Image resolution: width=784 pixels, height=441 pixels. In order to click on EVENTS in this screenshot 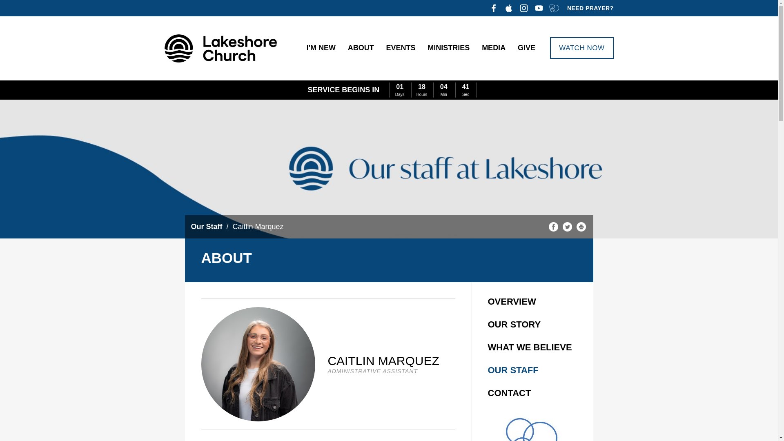, I will do `click(401, 48)`.